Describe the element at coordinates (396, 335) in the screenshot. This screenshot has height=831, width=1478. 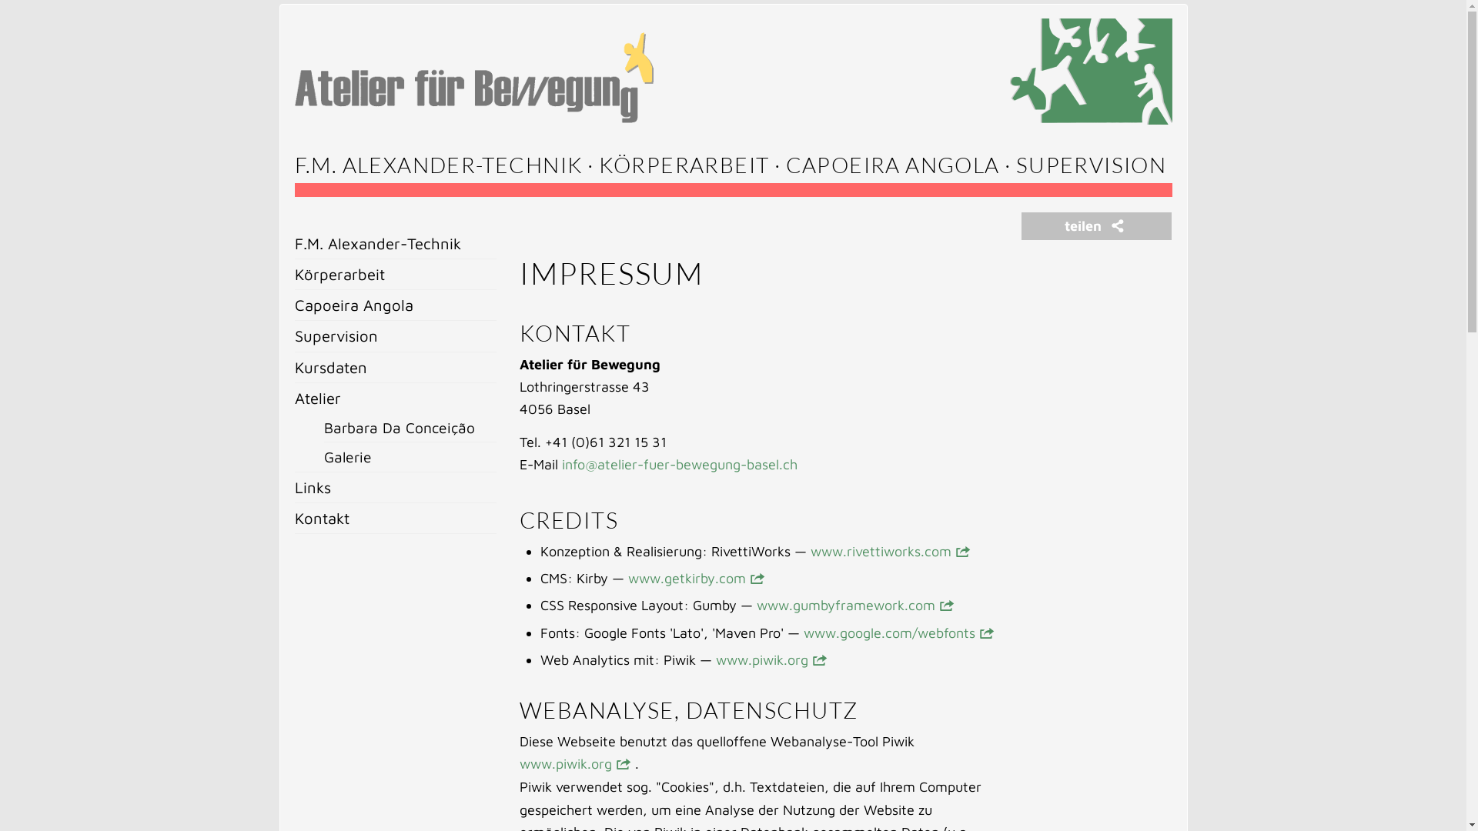
I see `Supervision` at that location.